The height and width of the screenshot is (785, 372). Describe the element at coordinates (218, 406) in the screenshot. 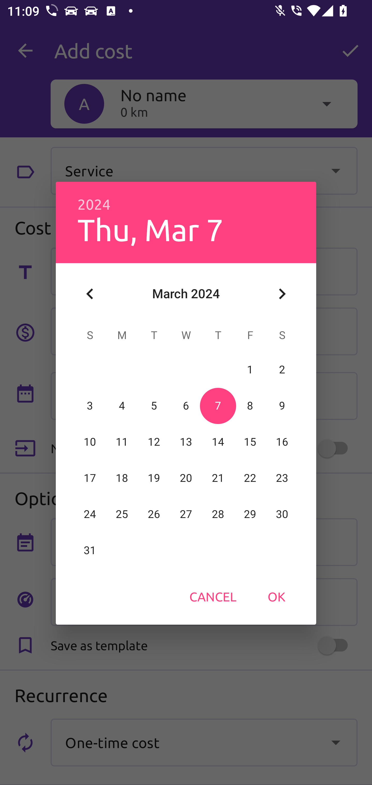

I see `7 07 March 2024` at that location.